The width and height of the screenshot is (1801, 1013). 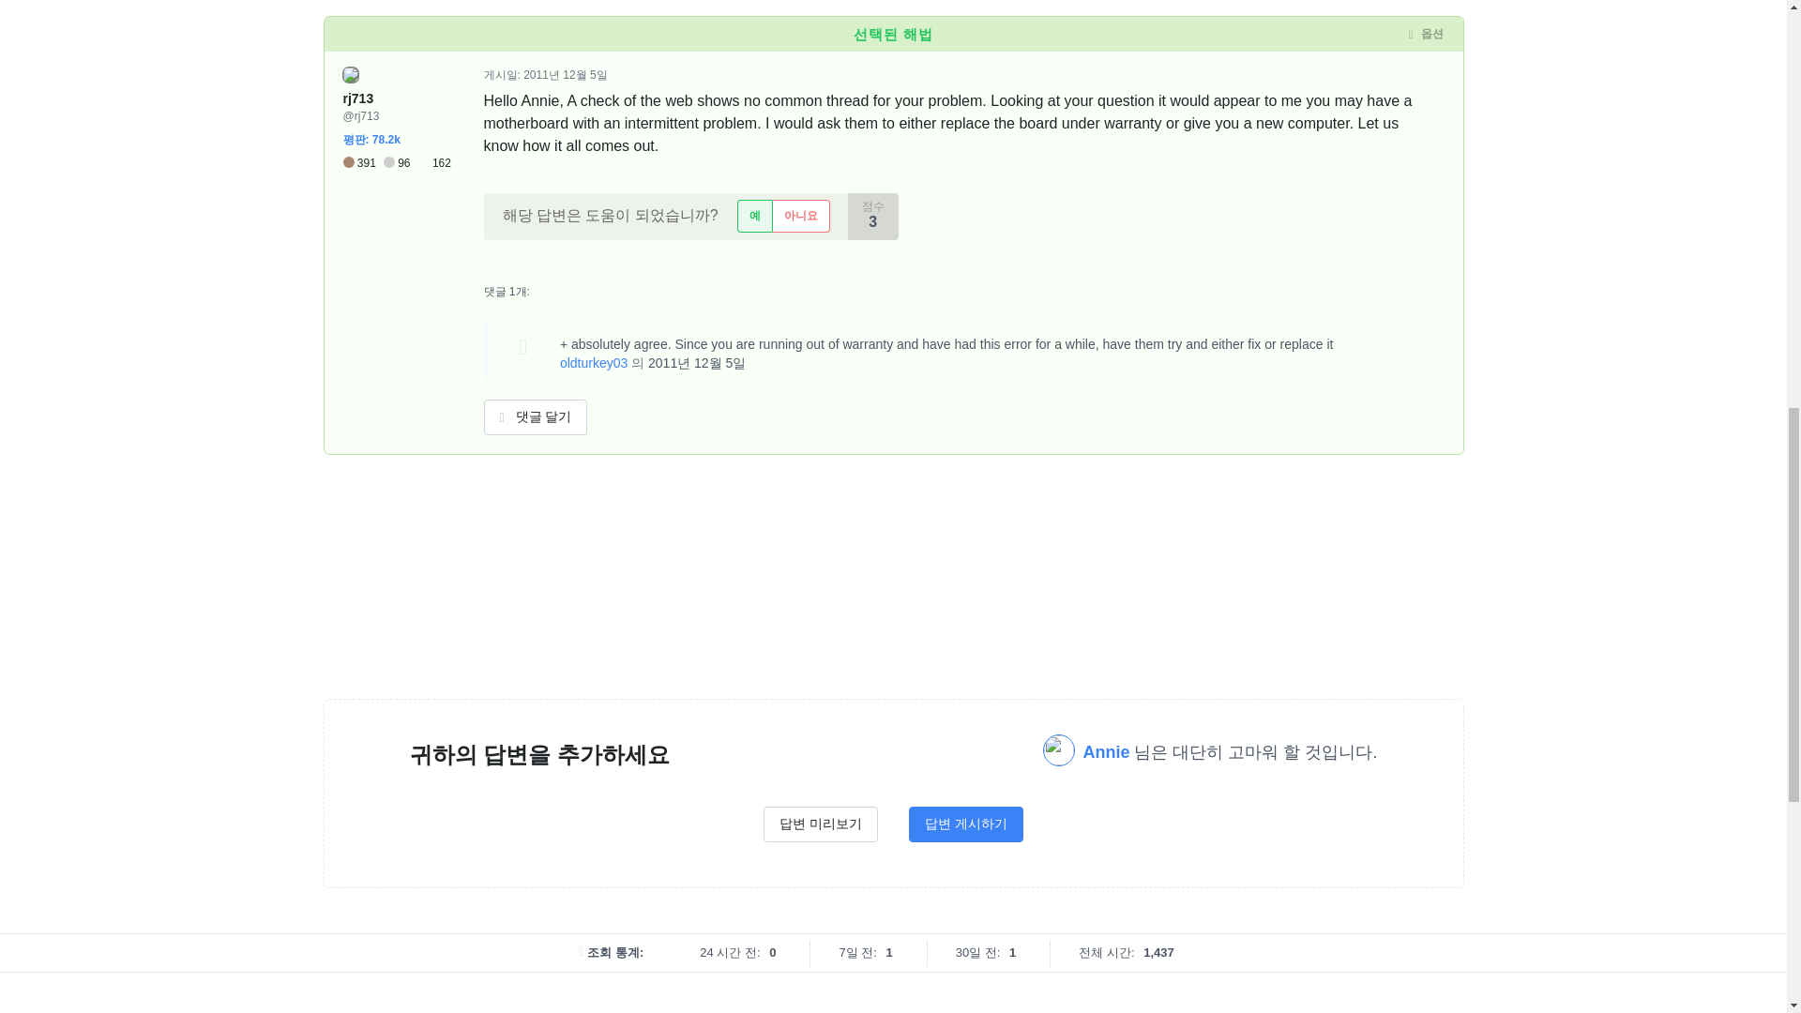 I want to click on Mon, 05 Dec 2011 09:53:46 -0700, so click(x=696, y=363).